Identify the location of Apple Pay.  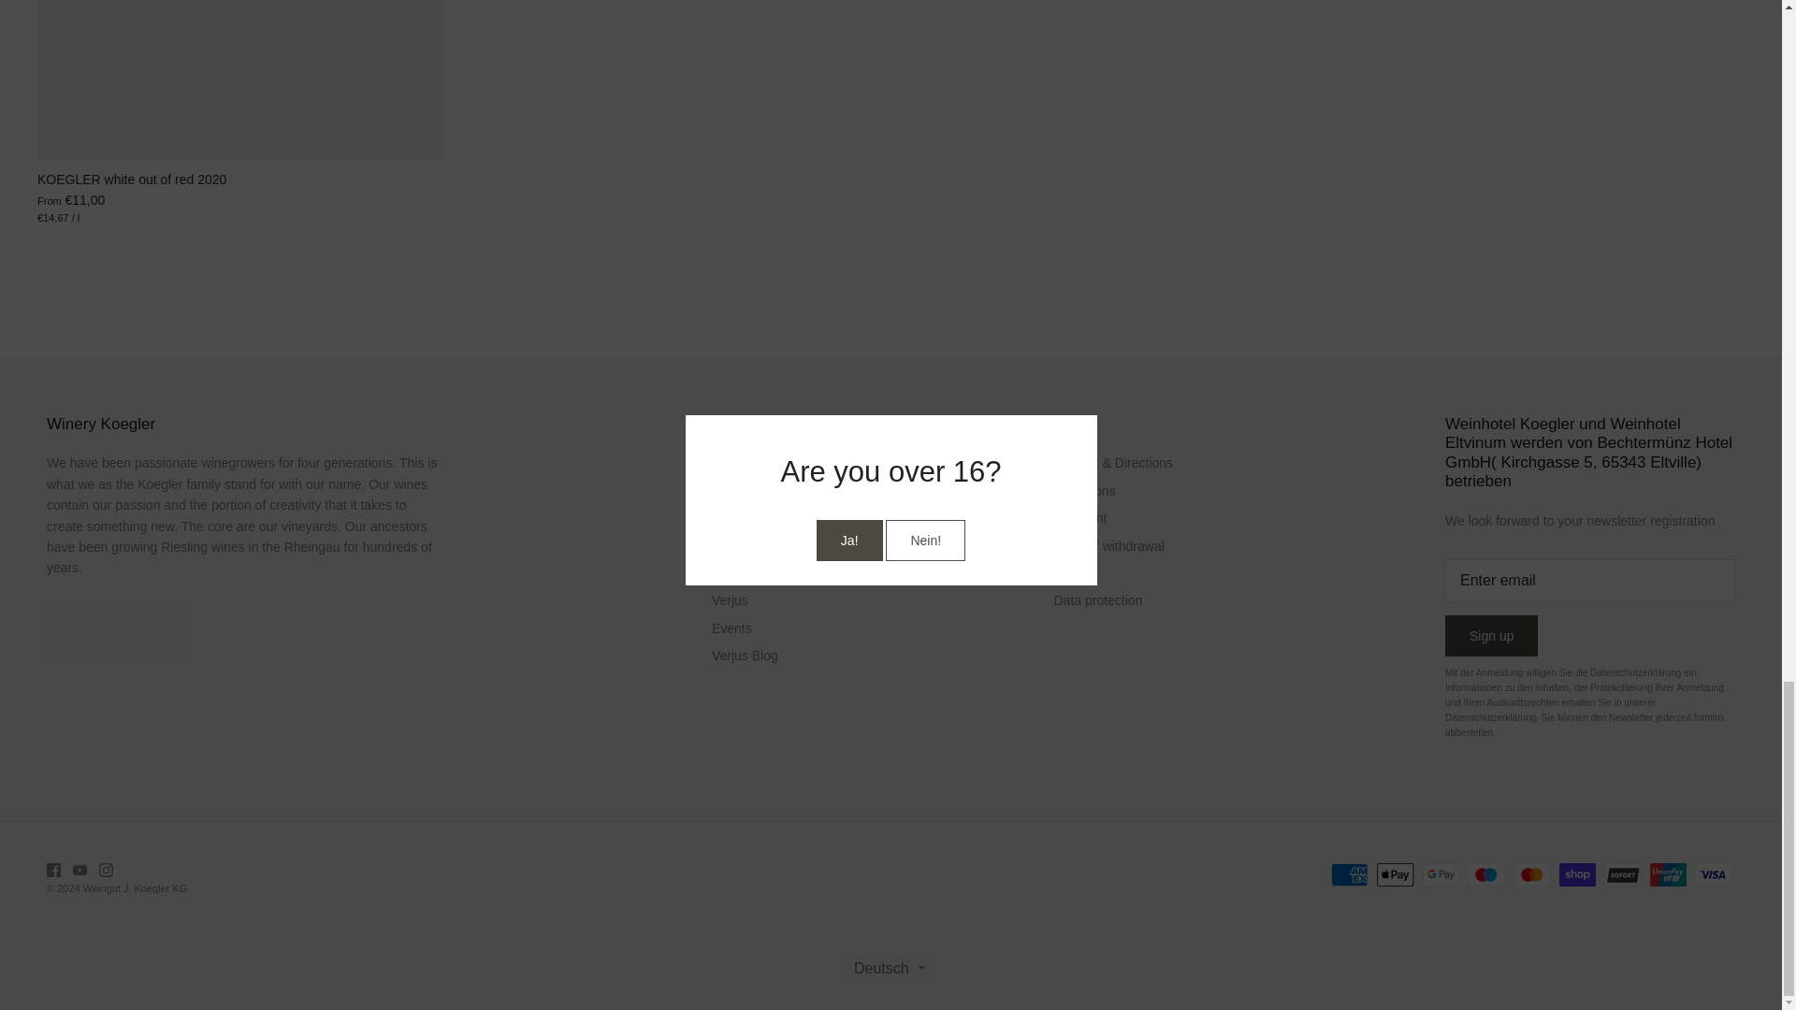
(1396, 875).